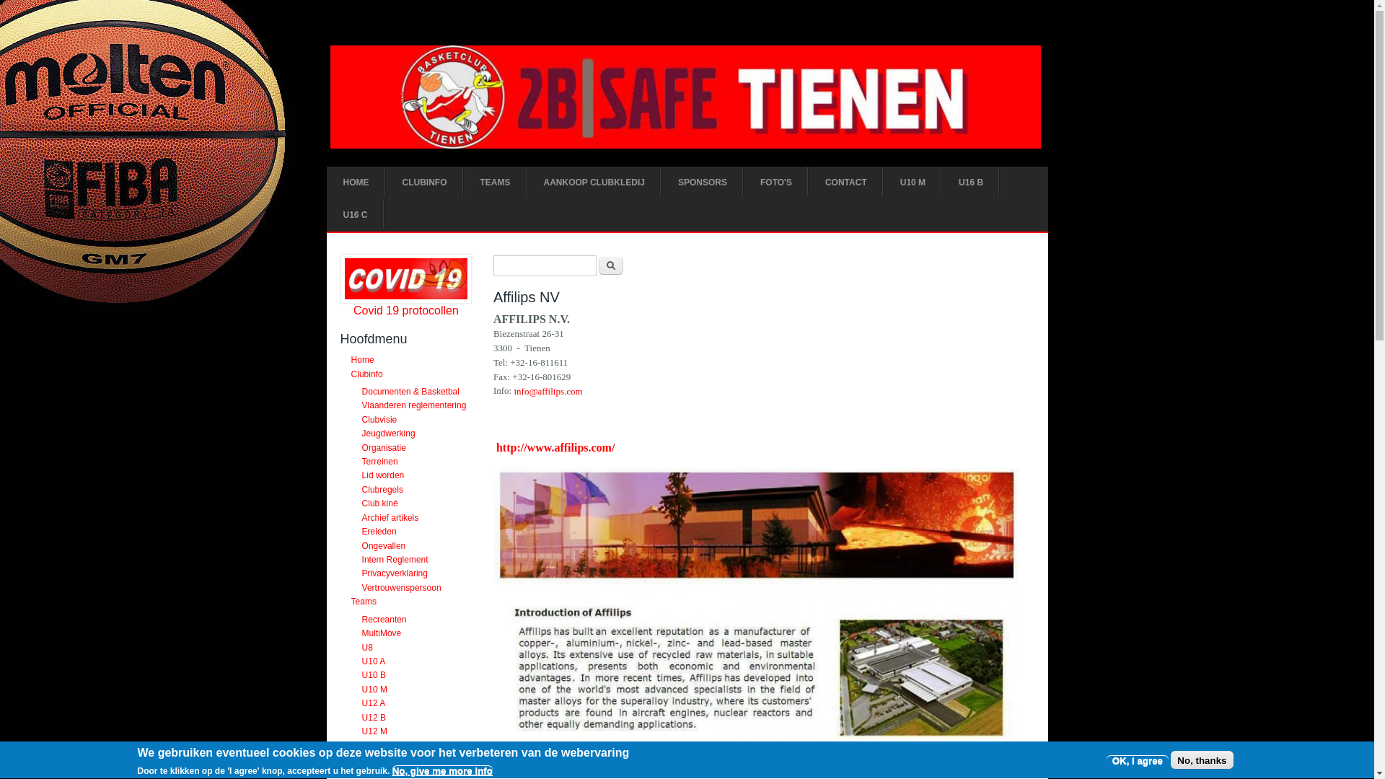 This screenshot has height=779, width=1385. What do you see at coordinates (379, 532) in the screenshot?
I see `Ereleden` at bounding box center [379, 532].